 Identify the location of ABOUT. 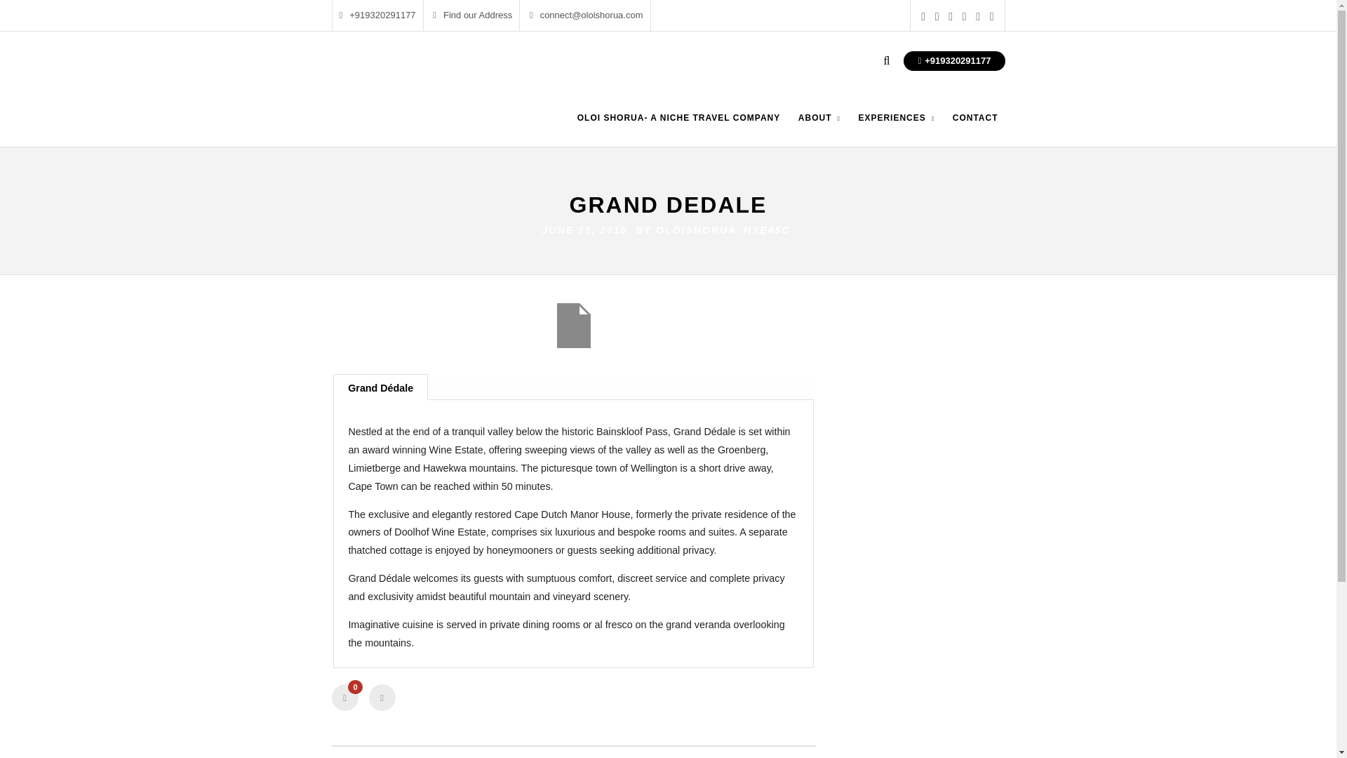
(819, 128).